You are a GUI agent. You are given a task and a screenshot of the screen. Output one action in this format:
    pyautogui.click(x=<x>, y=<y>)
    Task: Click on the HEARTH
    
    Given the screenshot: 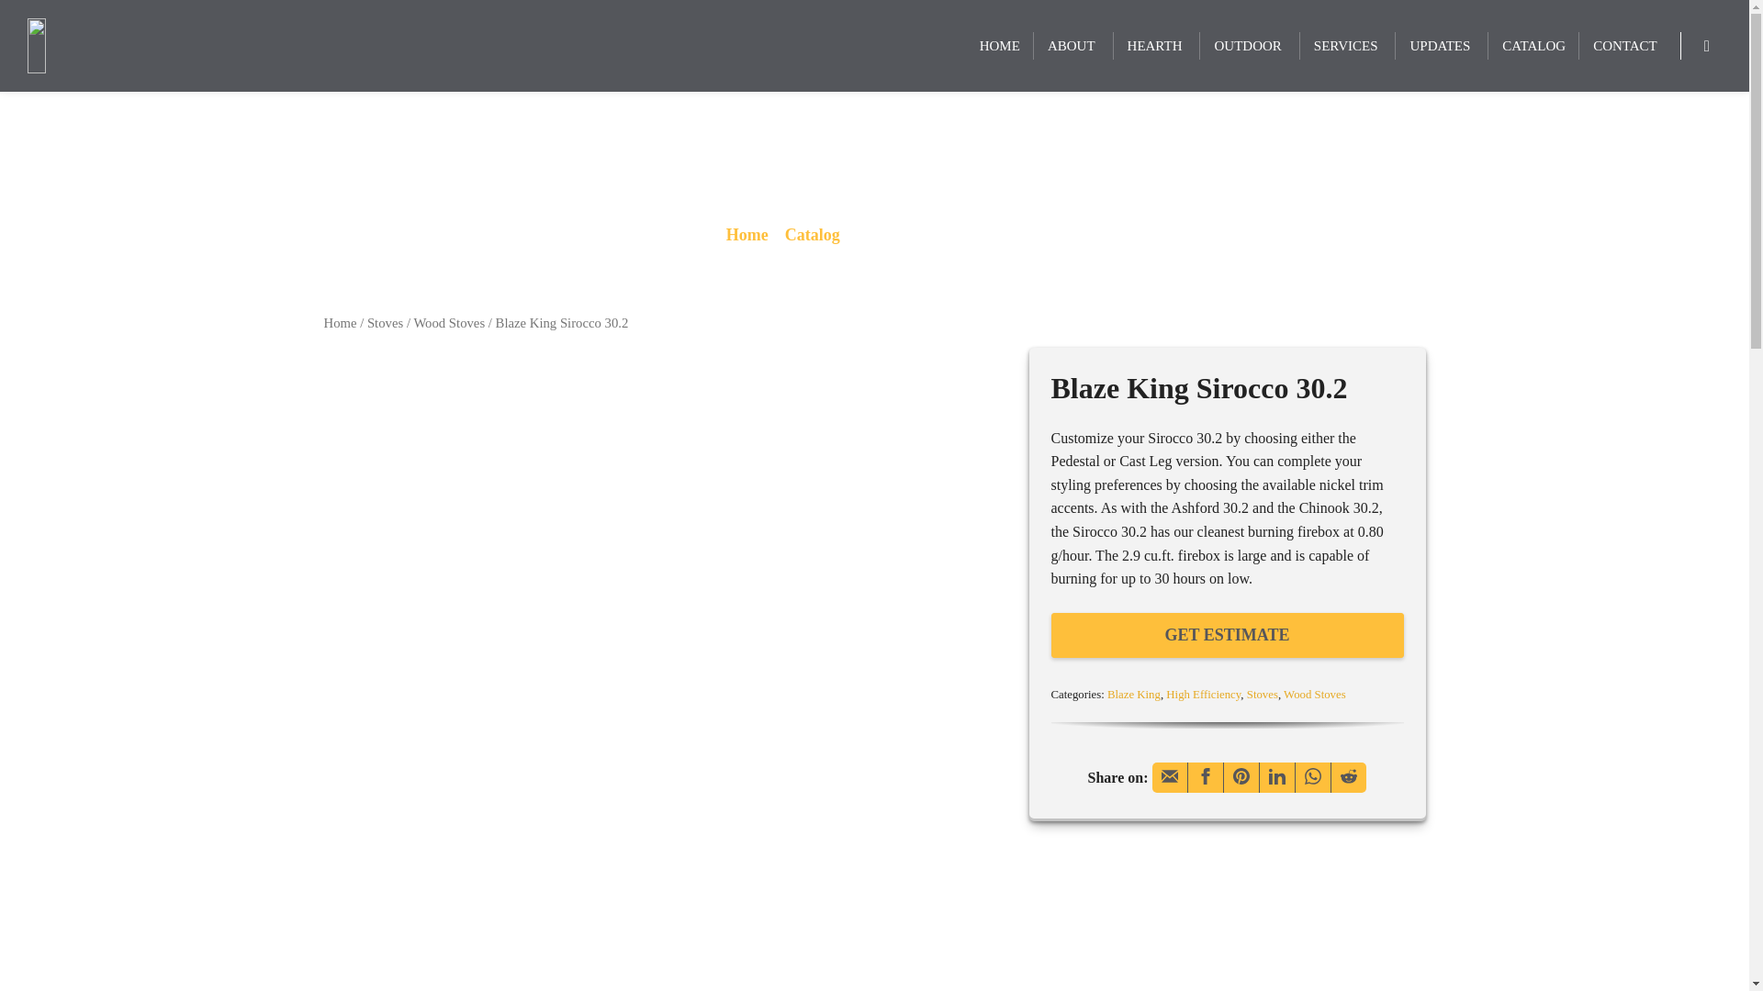 What is the action you would take?
    pyautogui.click(x=1157, y=46)
    